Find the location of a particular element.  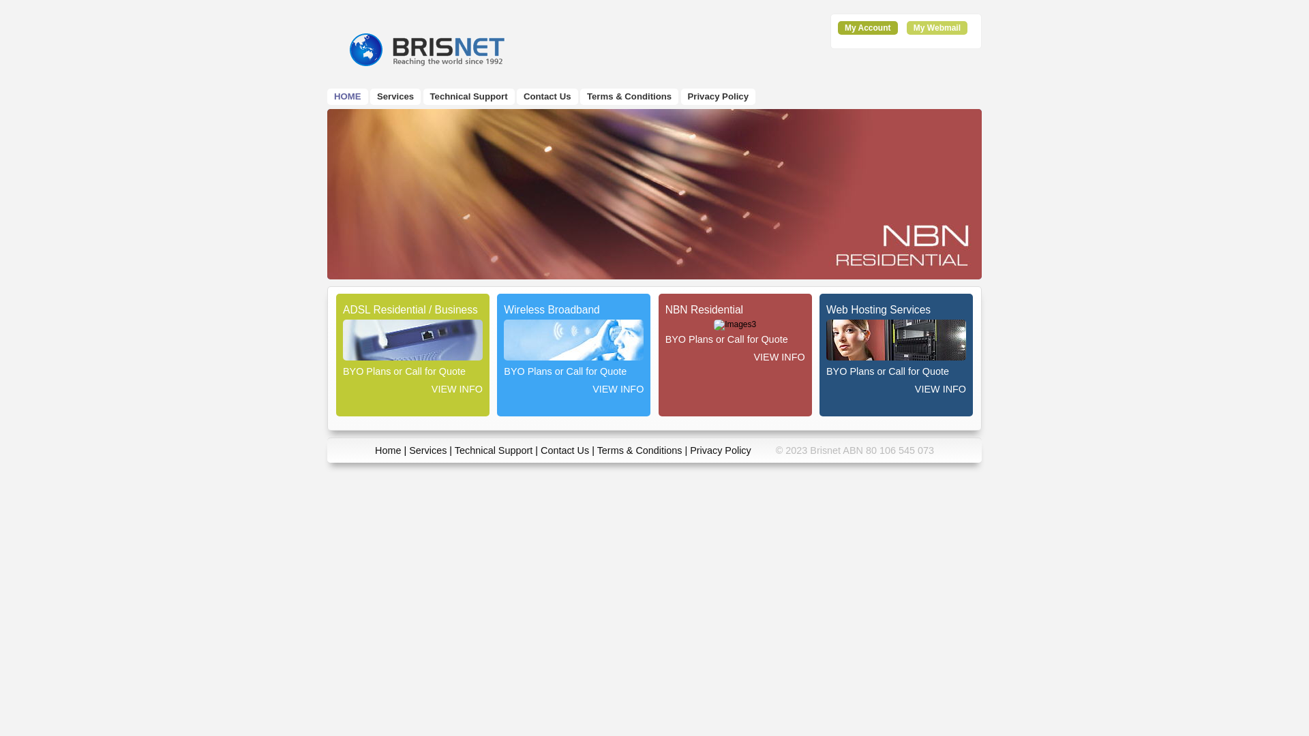

VIEW INFO is located at coordinates (413, 386).